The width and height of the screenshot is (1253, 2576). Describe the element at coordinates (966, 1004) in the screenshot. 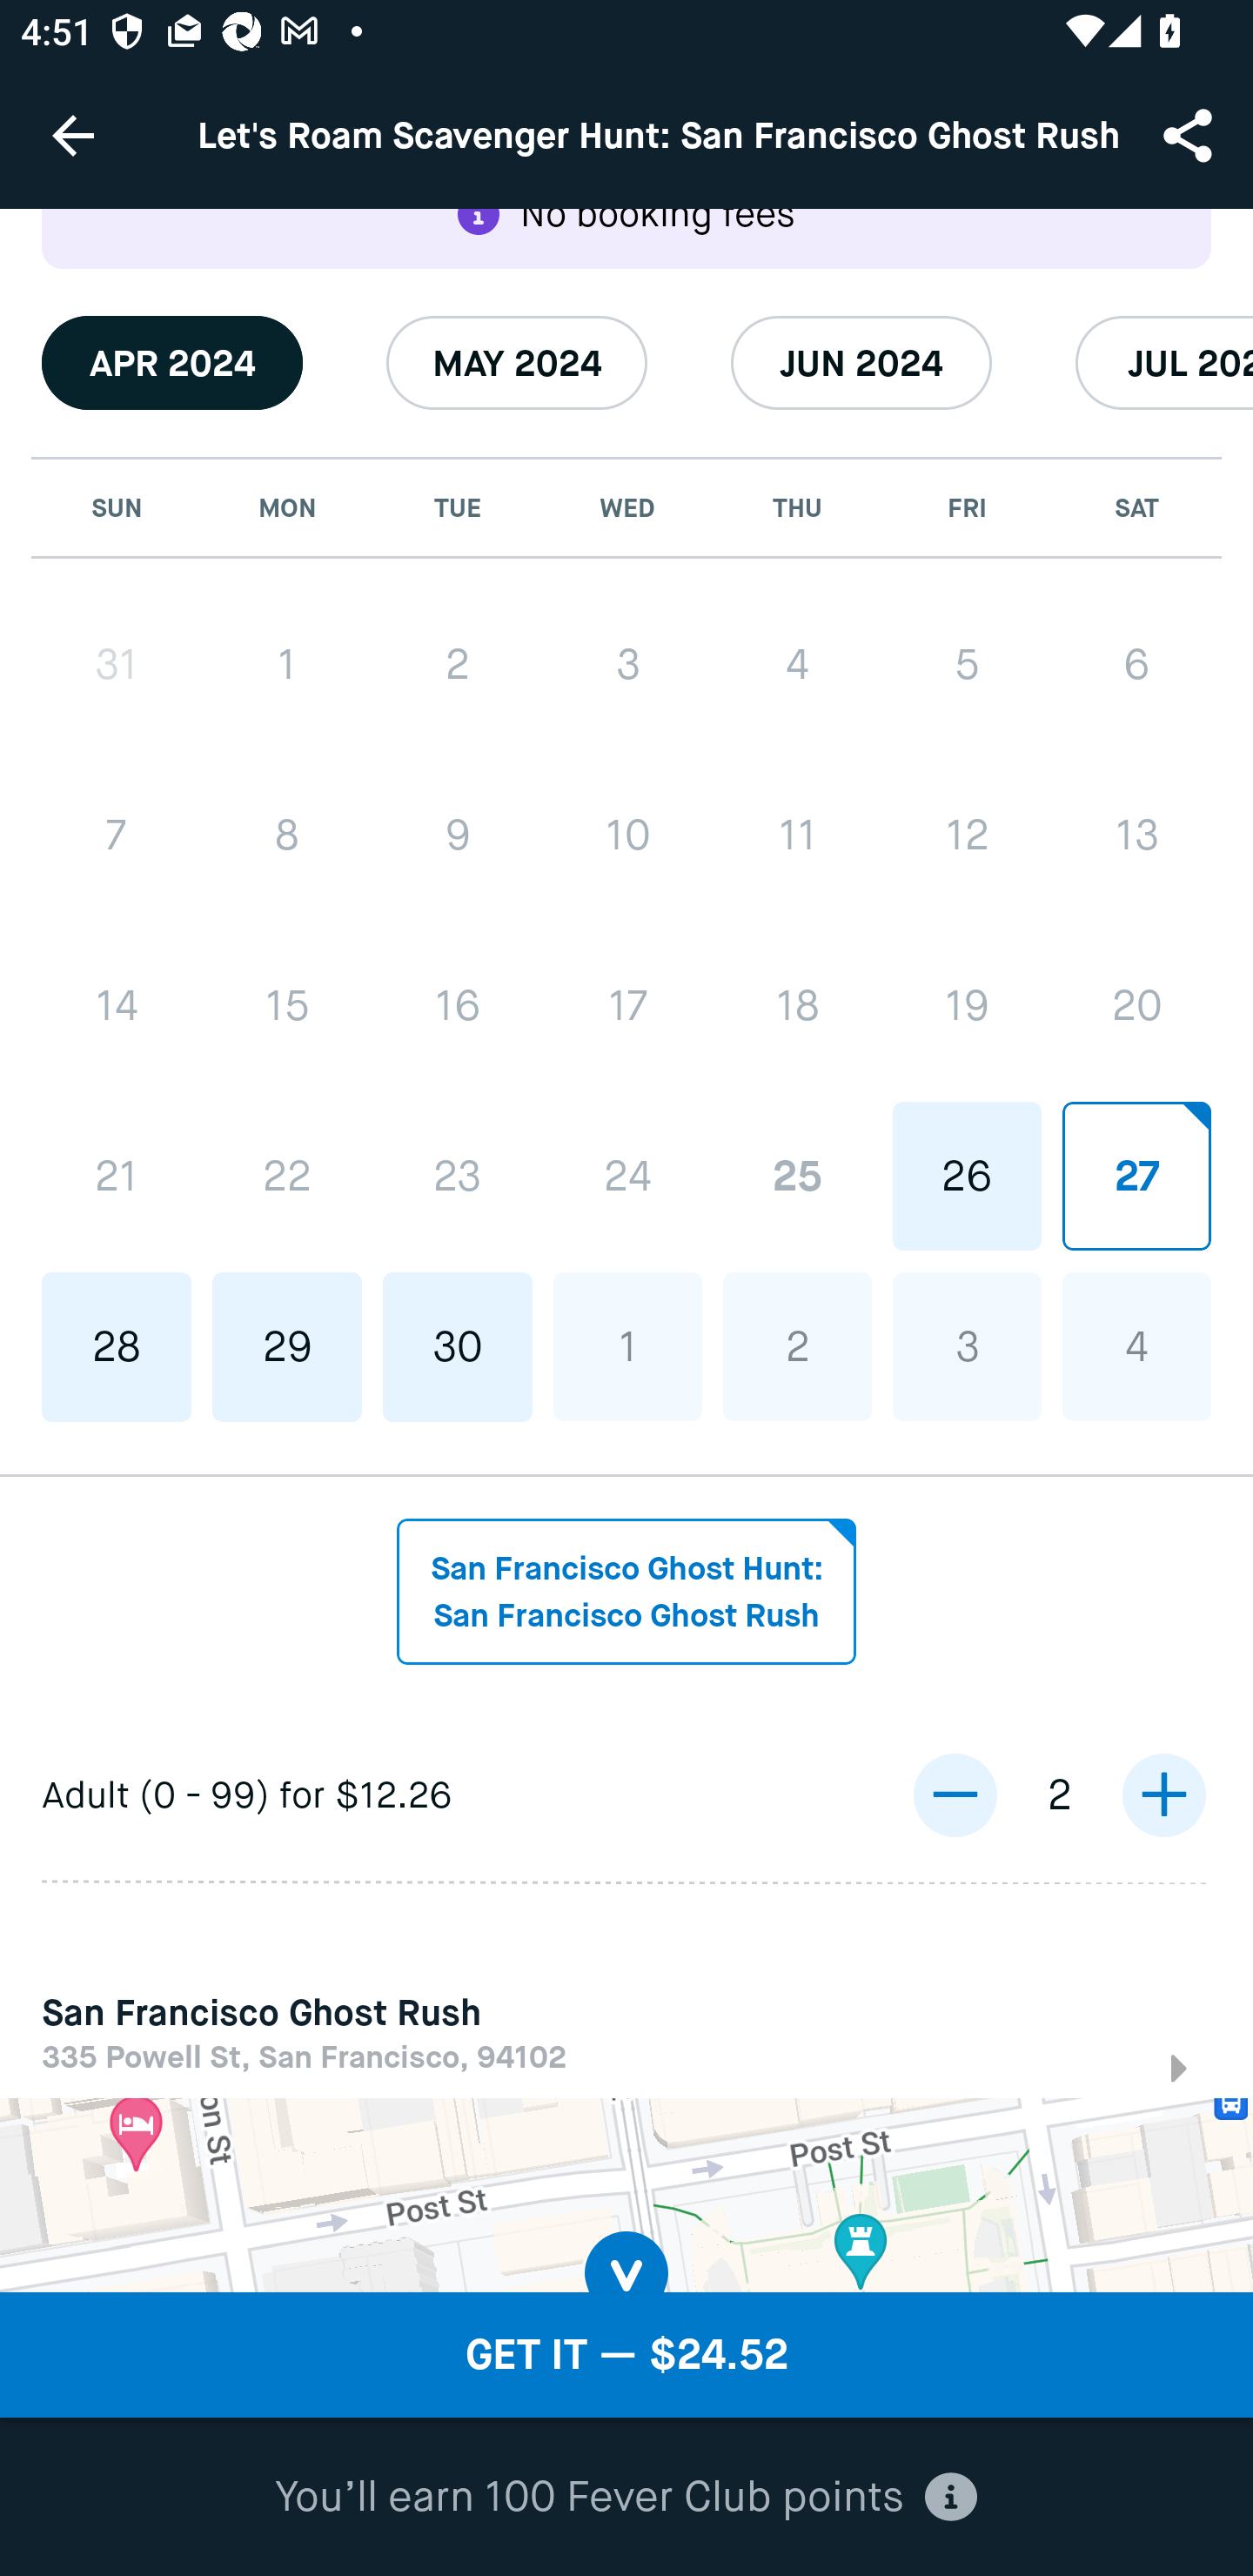

I see `19` at that location.